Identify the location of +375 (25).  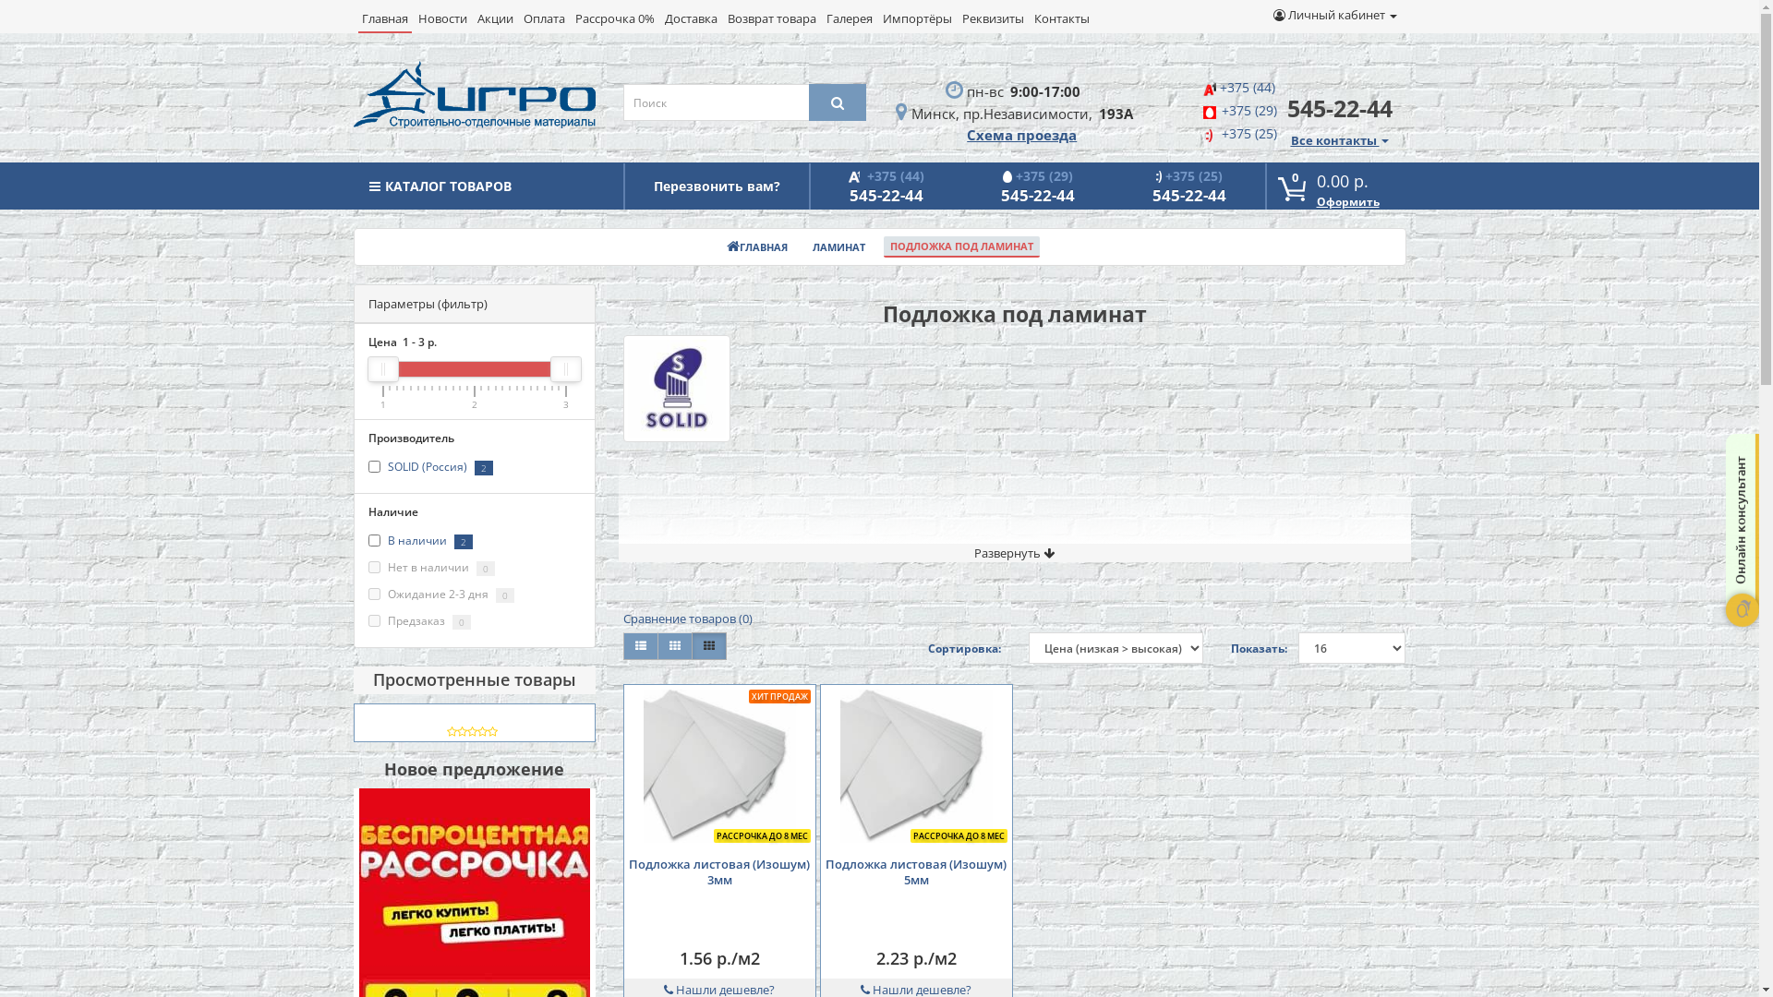
(1249, 133).